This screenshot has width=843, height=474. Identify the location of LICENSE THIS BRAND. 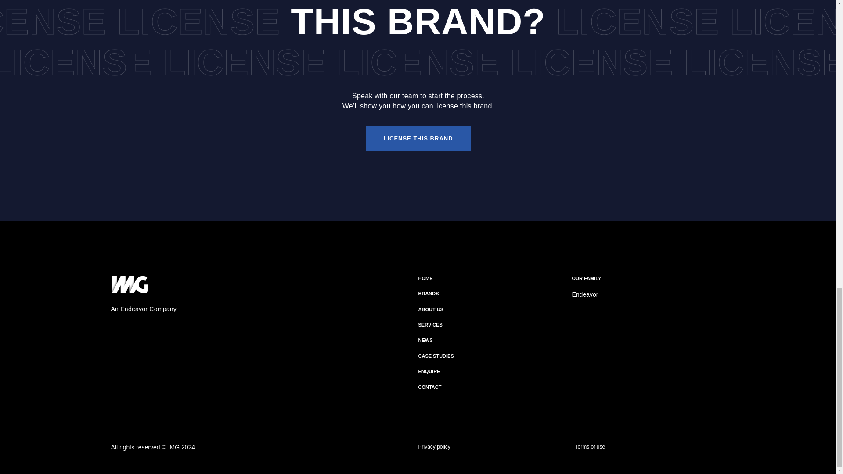
(418, 139).